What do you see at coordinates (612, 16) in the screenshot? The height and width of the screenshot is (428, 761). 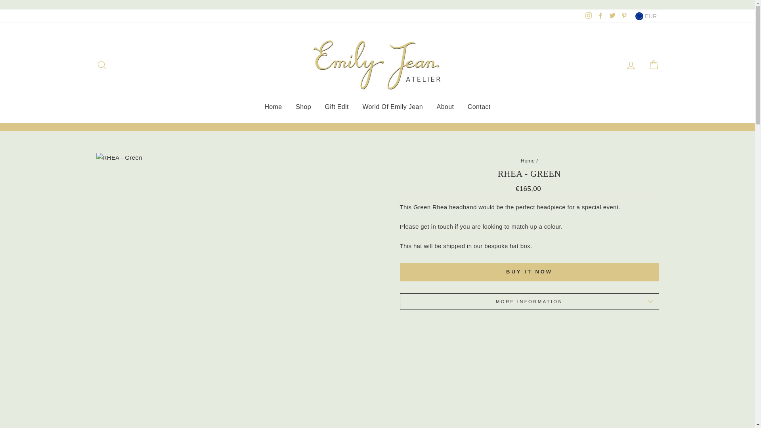 I see `Emily Jean Atelier on Twitter` at bounding box center [612, 16].